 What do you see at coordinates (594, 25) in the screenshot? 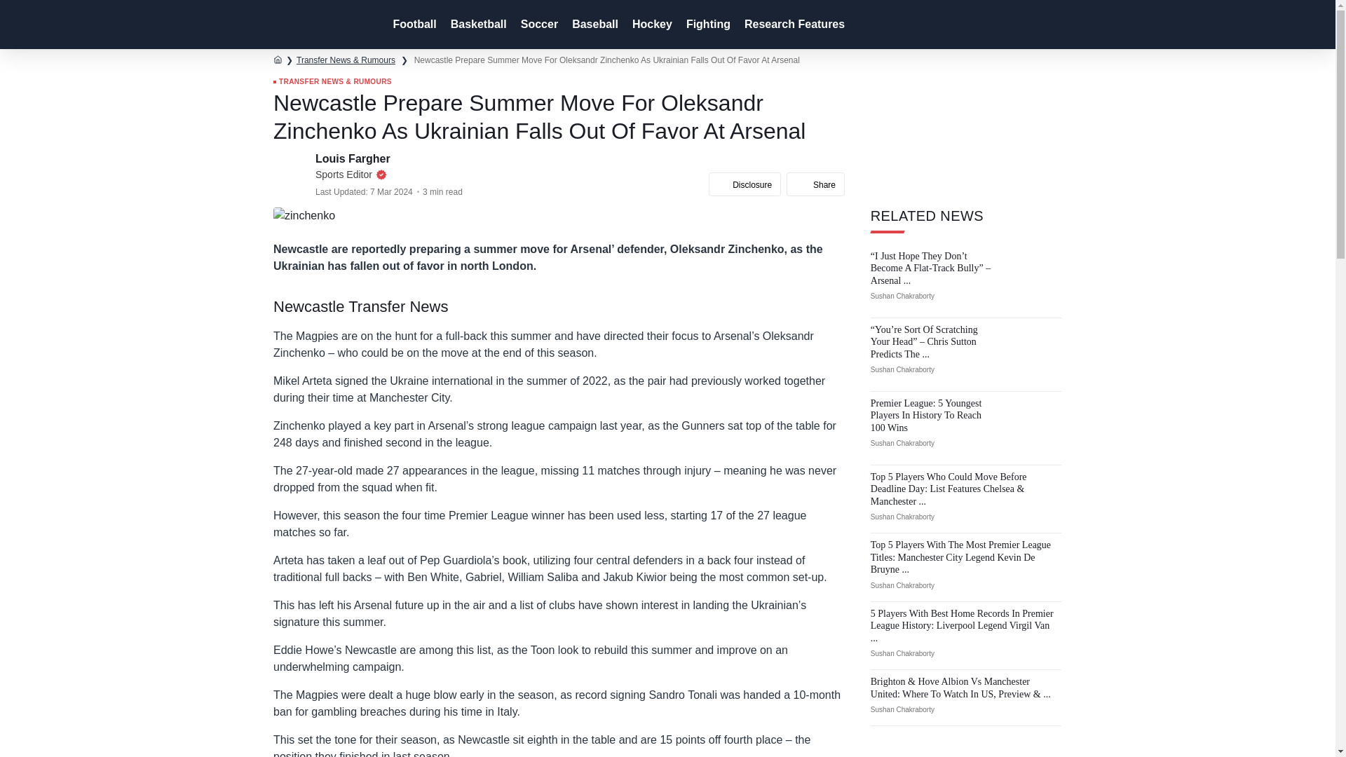
I see `Baseball` at bounding box center [594, 25].